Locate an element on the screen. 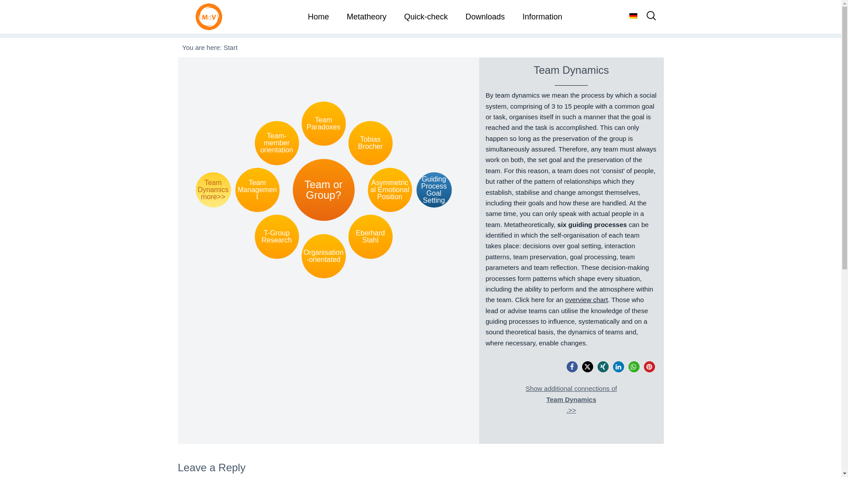  Search is located at coordinates (25, 11).